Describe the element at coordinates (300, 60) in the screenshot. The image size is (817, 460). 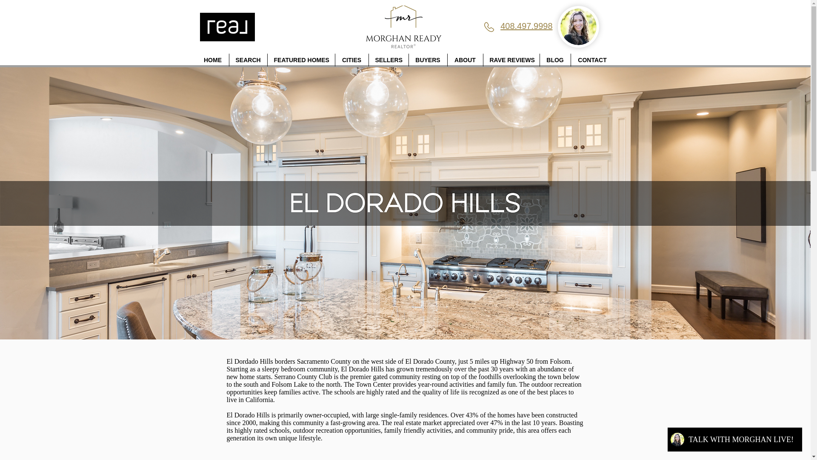
I see `FEATURED HOMES` at that location.